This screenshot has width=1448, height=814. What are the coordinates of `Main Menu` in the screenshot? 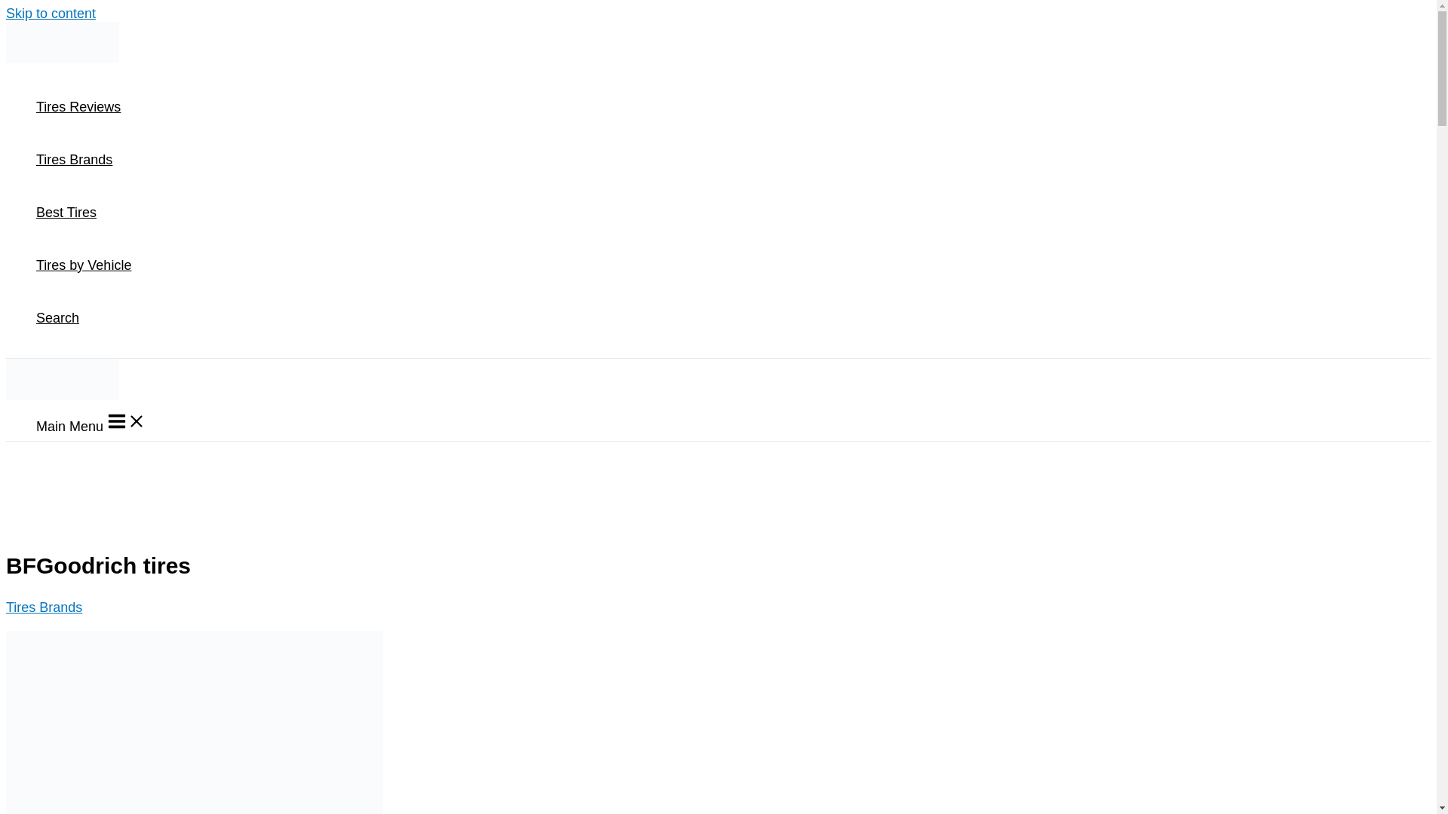 It's located at (90, 422).